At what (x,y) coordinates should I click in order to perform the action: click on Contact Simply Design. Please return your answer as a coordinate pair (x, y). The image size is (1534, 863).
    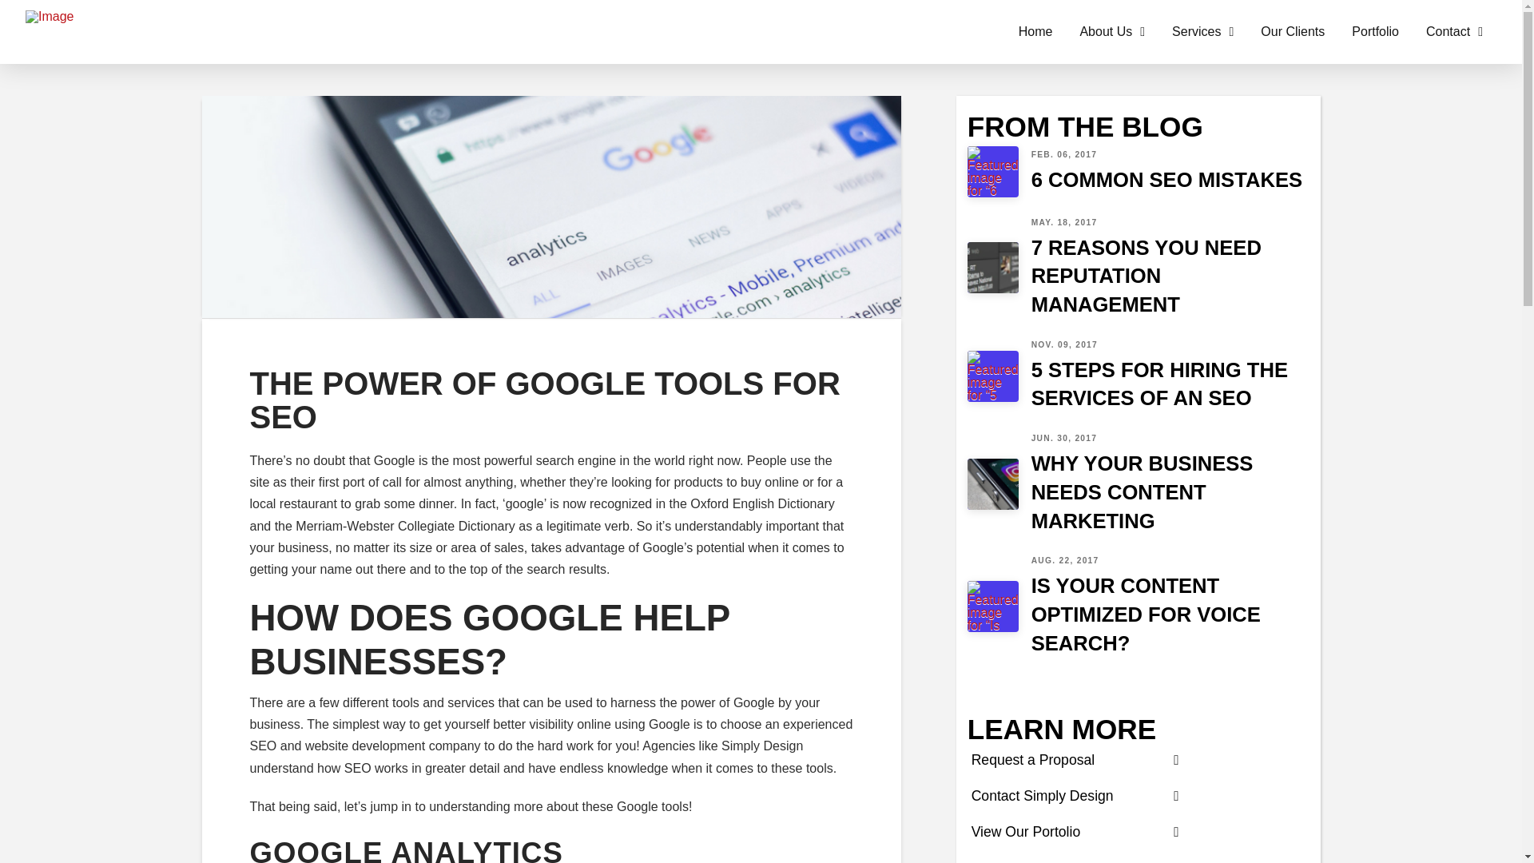
    Looking at the image, I should click on (1375, 32).